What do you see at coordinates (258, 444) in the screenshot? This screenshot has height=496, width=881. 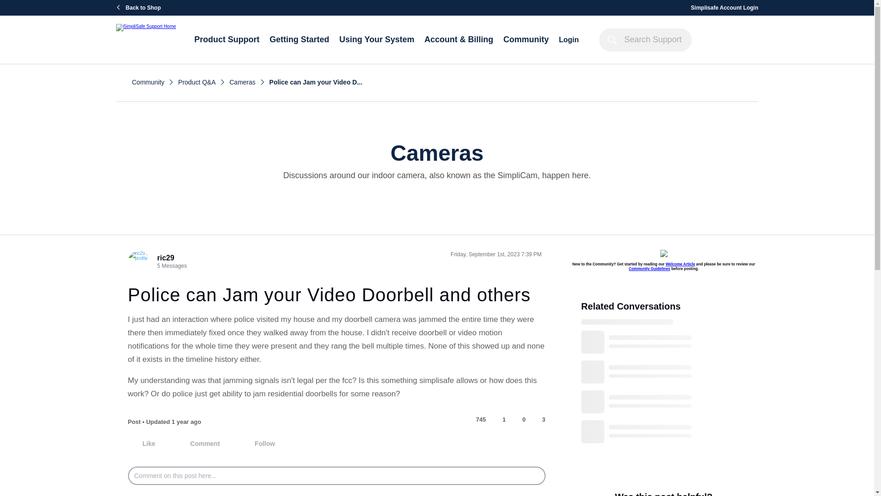 I see `Follow` at bounding box center [258, 444].